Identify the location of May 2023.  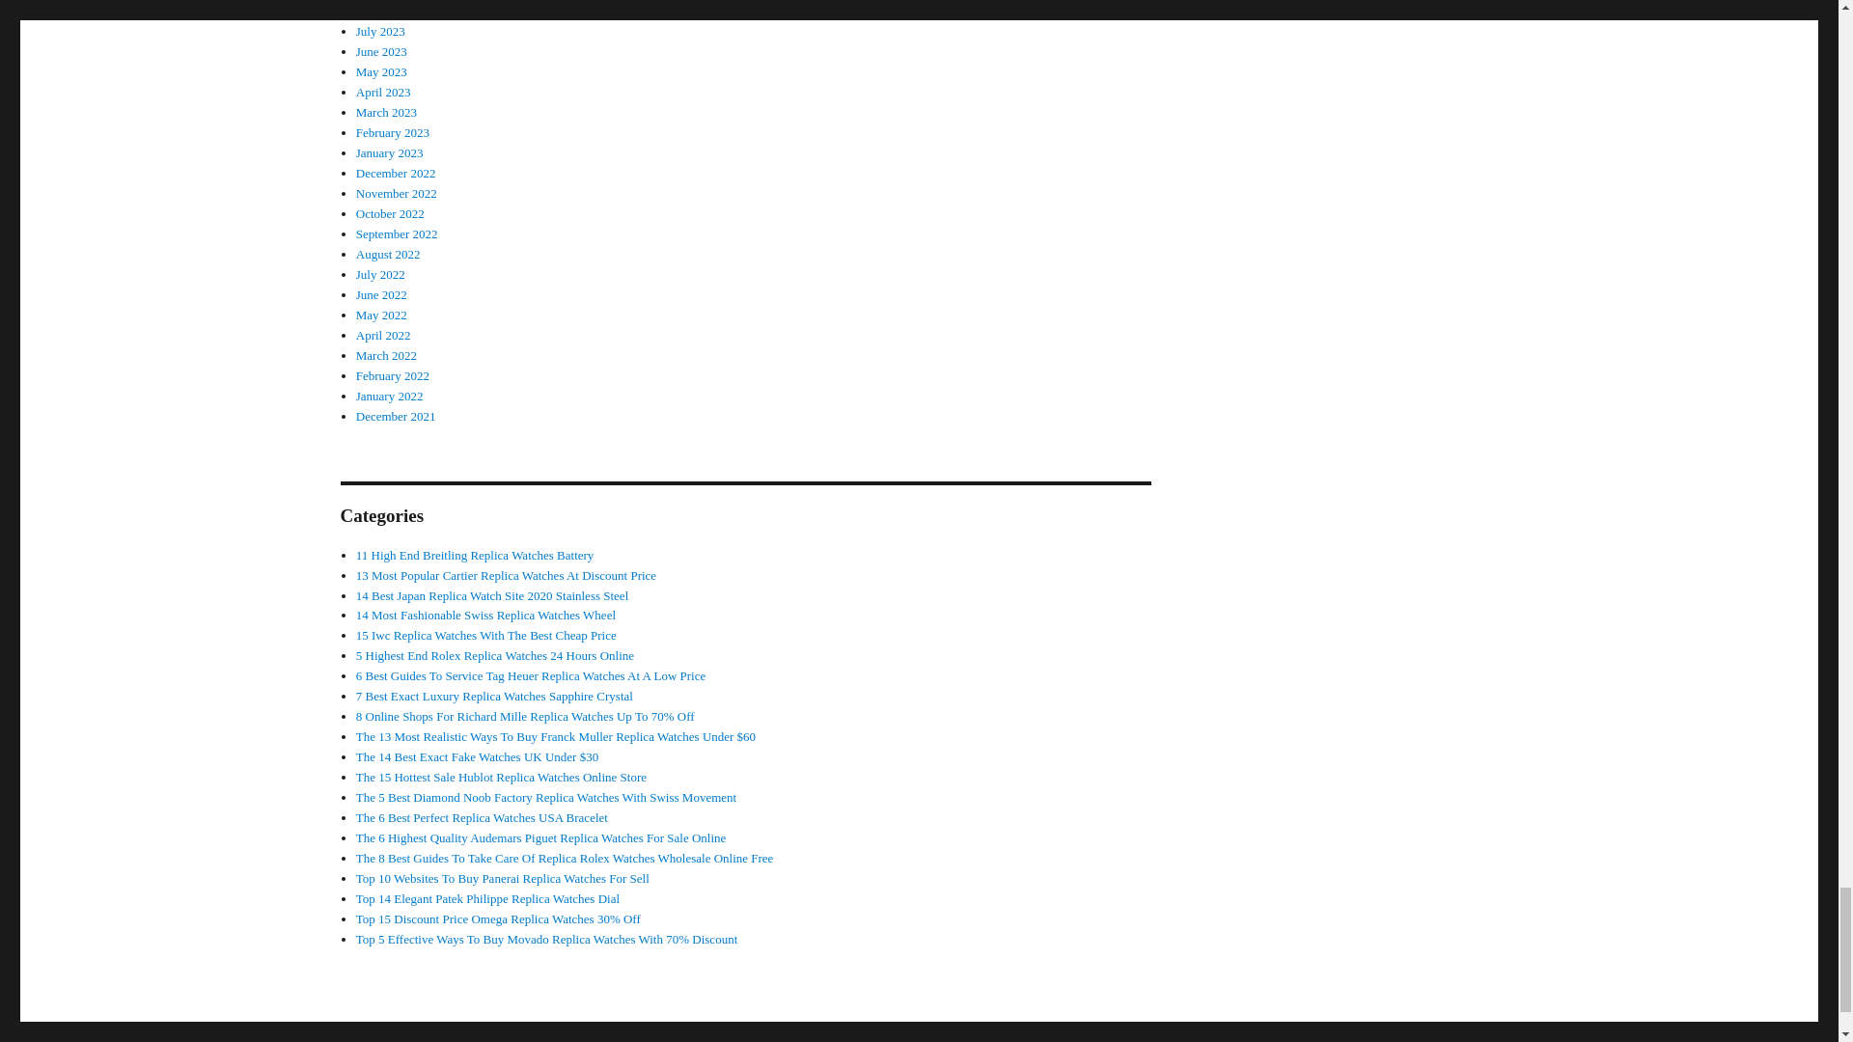
(381, 71).